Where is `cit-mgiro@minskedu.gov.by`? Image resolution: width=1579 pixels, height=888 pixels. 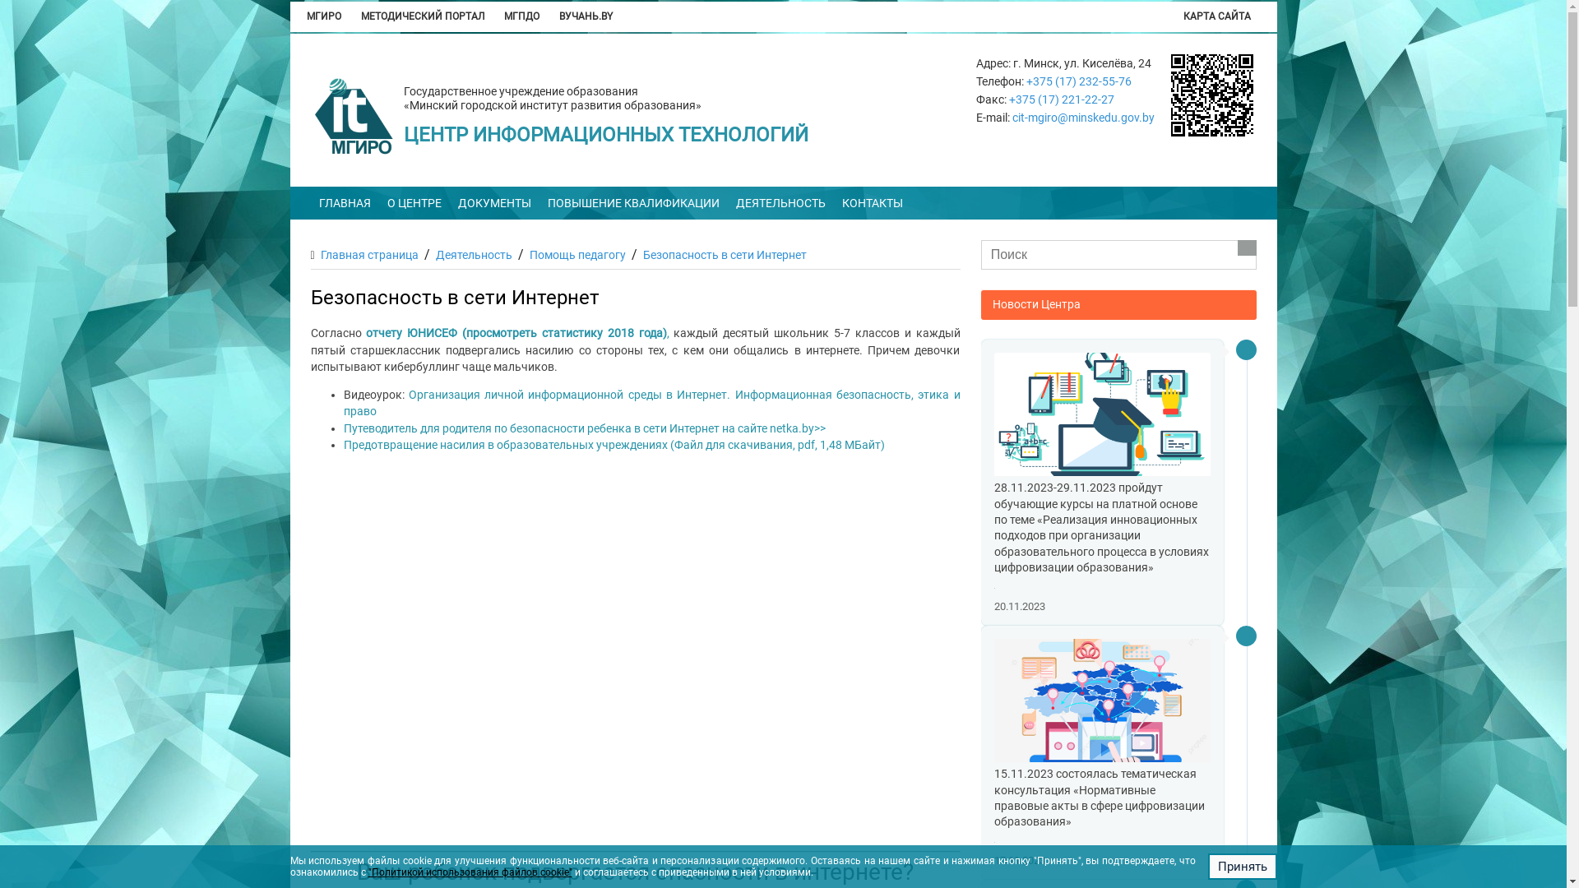 cit-mgiro@minskedu.gov.by is located at coordinates (1084, 118).